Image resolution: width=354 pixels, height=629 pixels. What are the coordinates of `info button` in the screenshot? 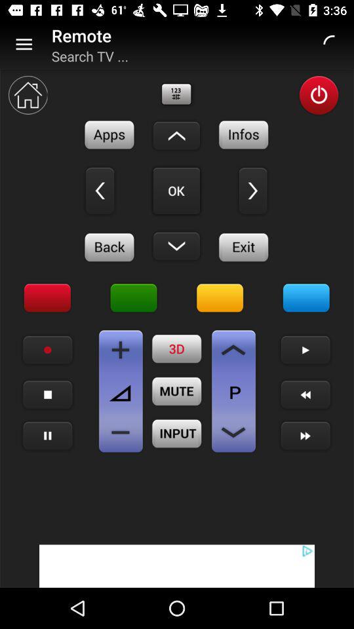 It's located at (244, 135).